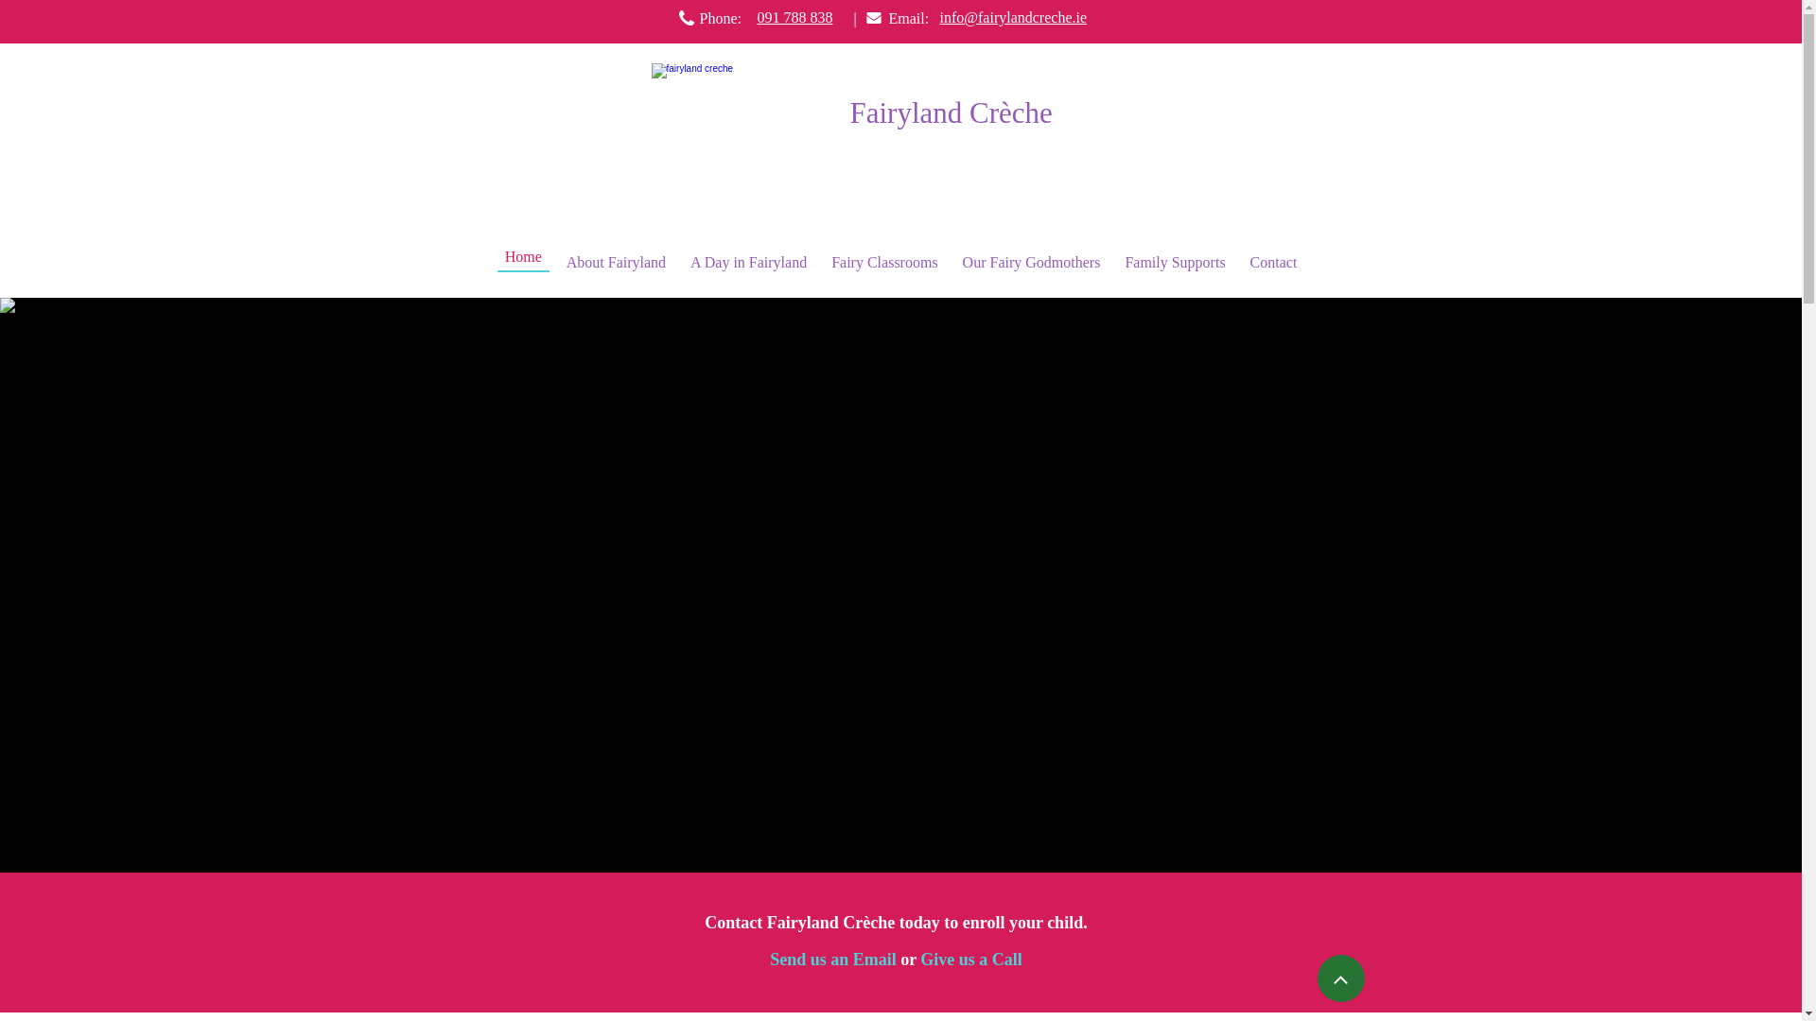  I want to click on Our Fairy Godmothers, so click(1031, 263).